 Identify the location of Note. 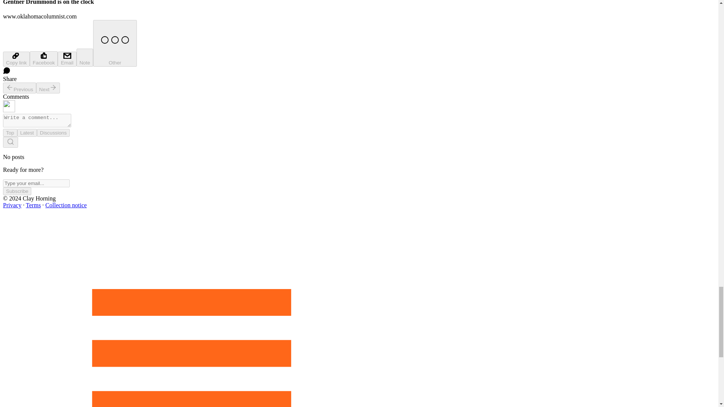
(85, 57).